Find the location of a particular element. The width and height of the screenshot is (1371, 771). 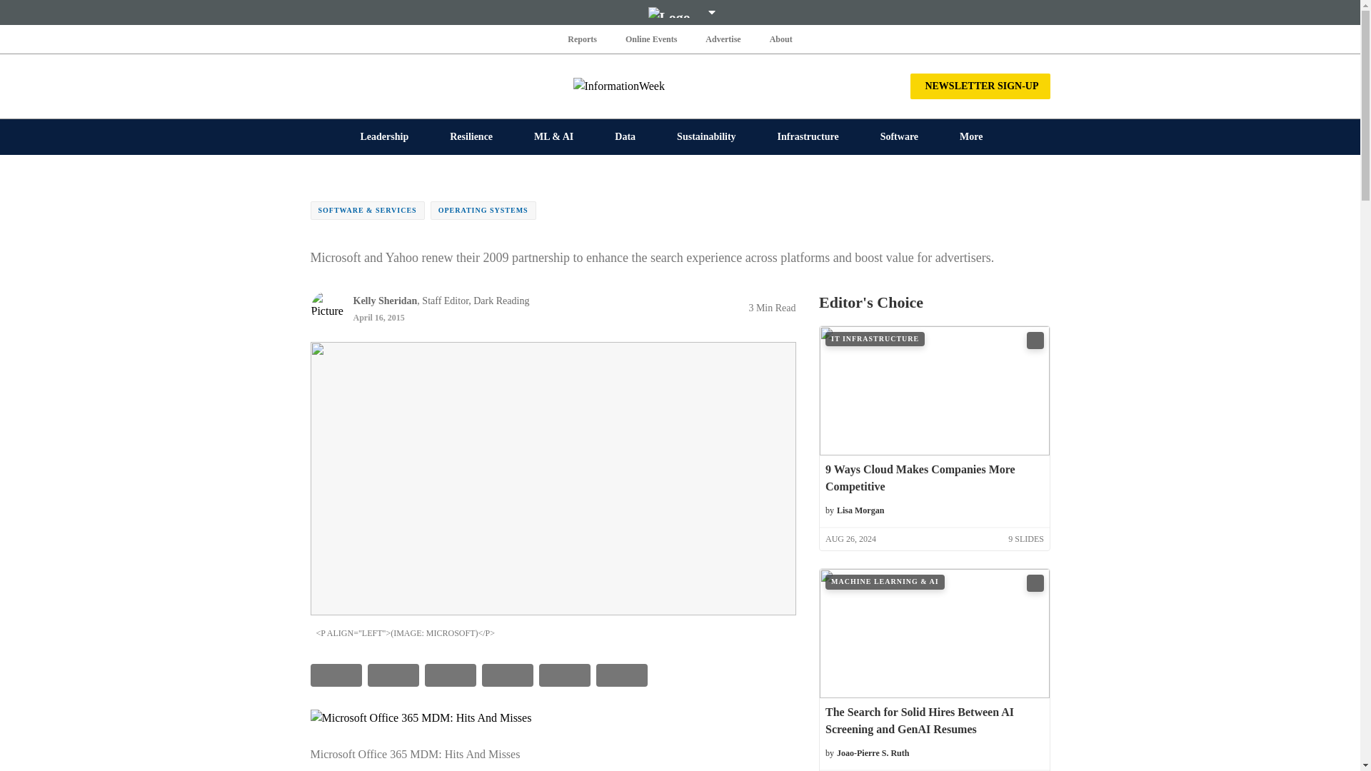

NEWSLETTER SIGN-UP is located at coordinates (980, 86).